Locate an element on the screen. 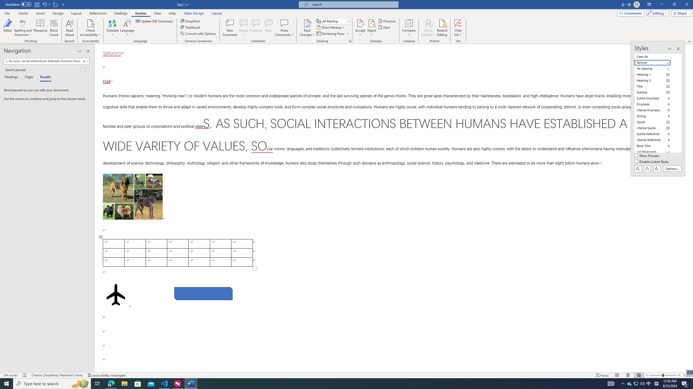 The image size is (693, 389). Read Aloud is located at coordinates (70, 28).